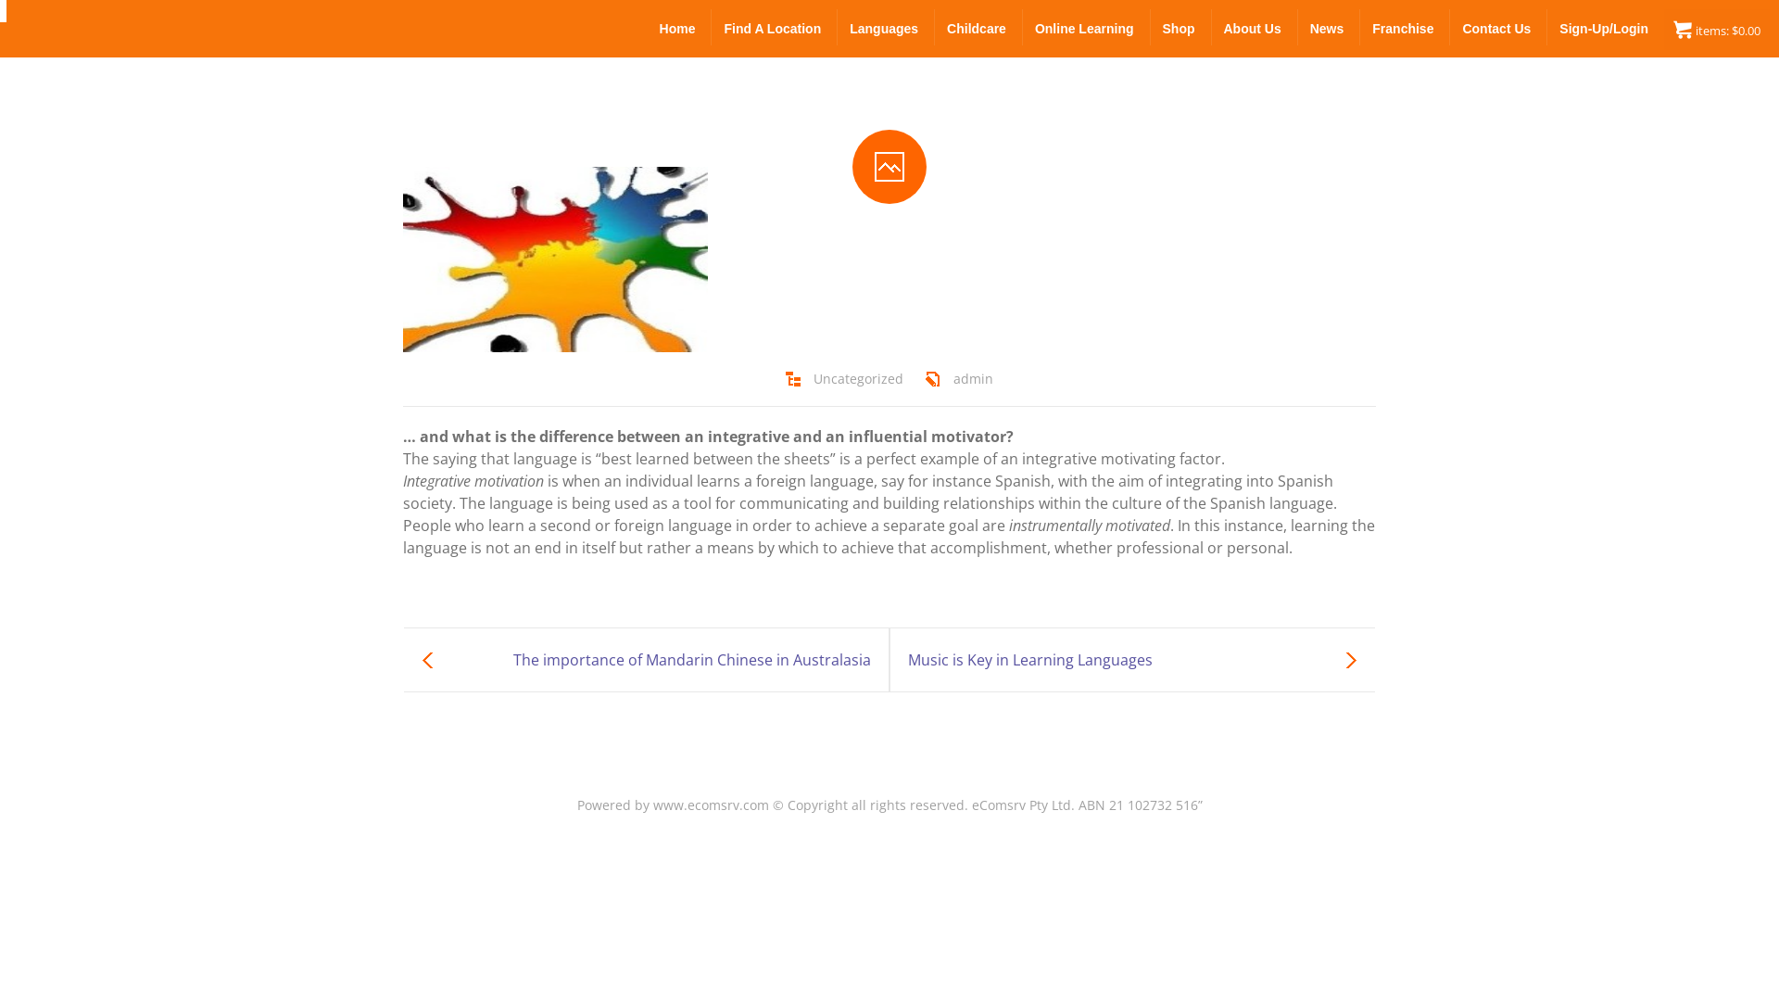 The width and height of the screenshot is (1779, 1001). I want to click on News, so click(1329, 28).